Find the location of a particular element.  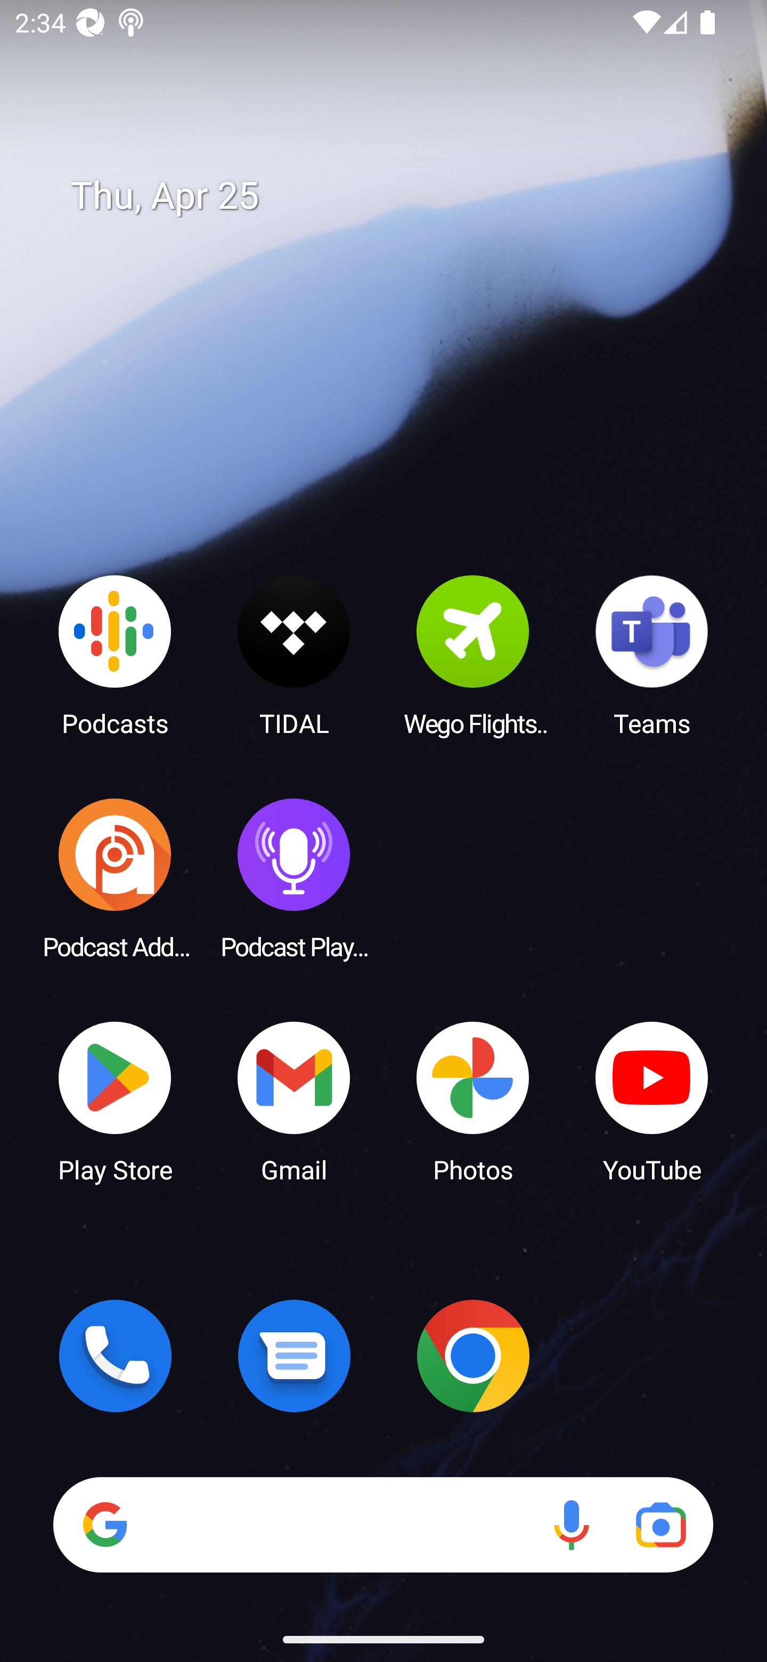

Thu, Apr 25 is located at coordinates (398, 196).